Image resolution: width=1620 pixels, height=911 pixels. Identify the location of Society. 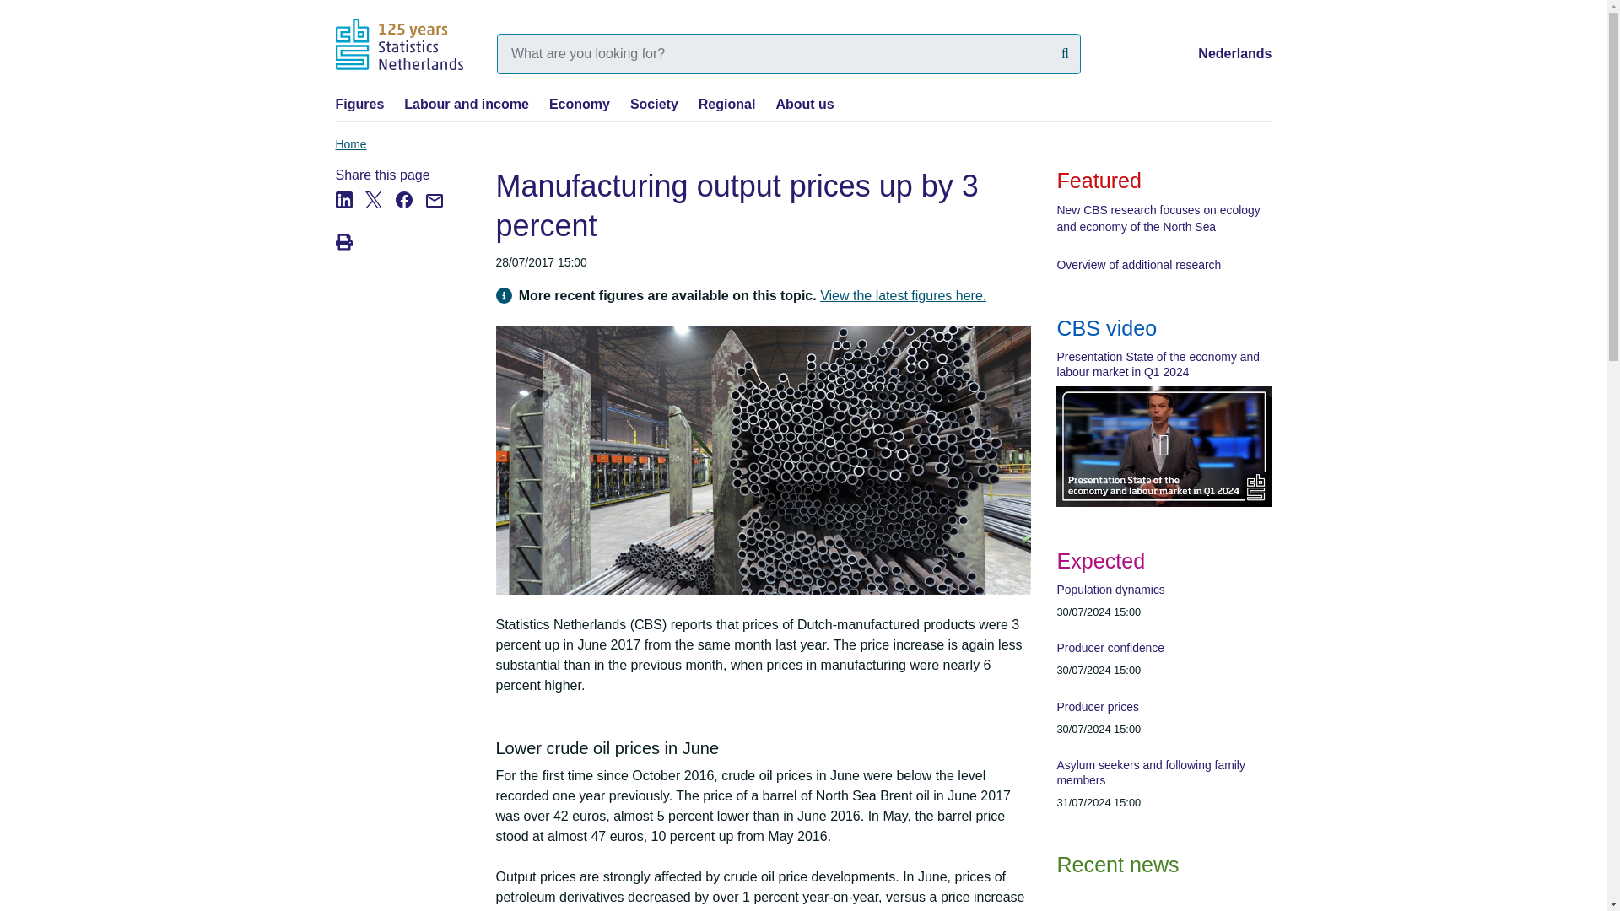
(654, 103).